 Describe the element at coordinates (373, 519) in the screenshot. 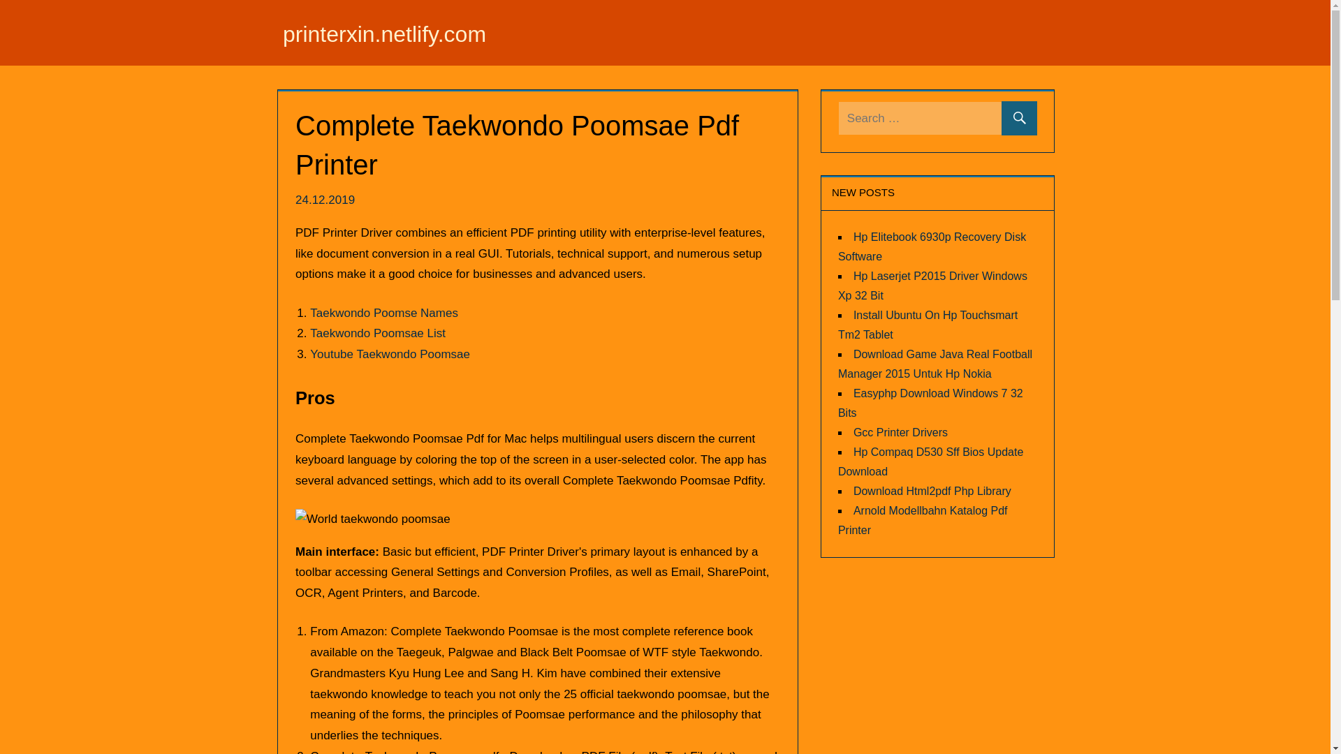

I see `World taekwondo poomsae` at that location.